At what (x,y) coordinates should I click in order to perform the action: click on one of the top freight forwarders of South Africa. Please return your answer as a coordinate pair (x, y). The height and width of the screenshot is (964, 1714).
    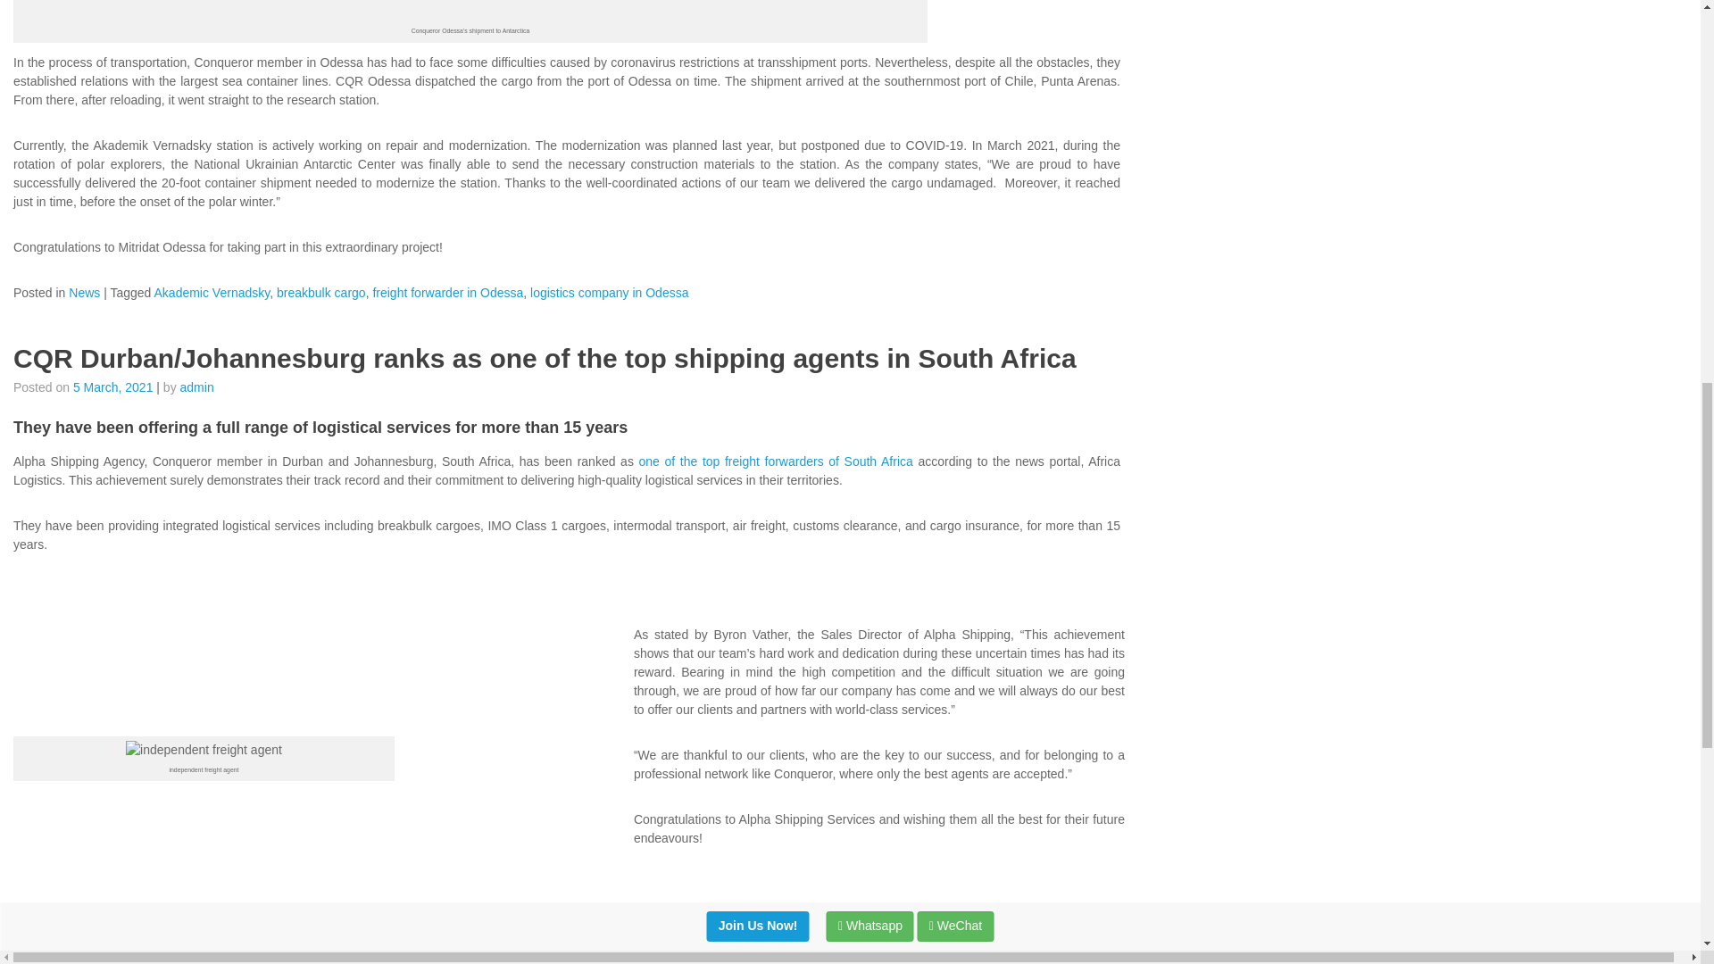
    Looking at the image, I should click on (777, 461).